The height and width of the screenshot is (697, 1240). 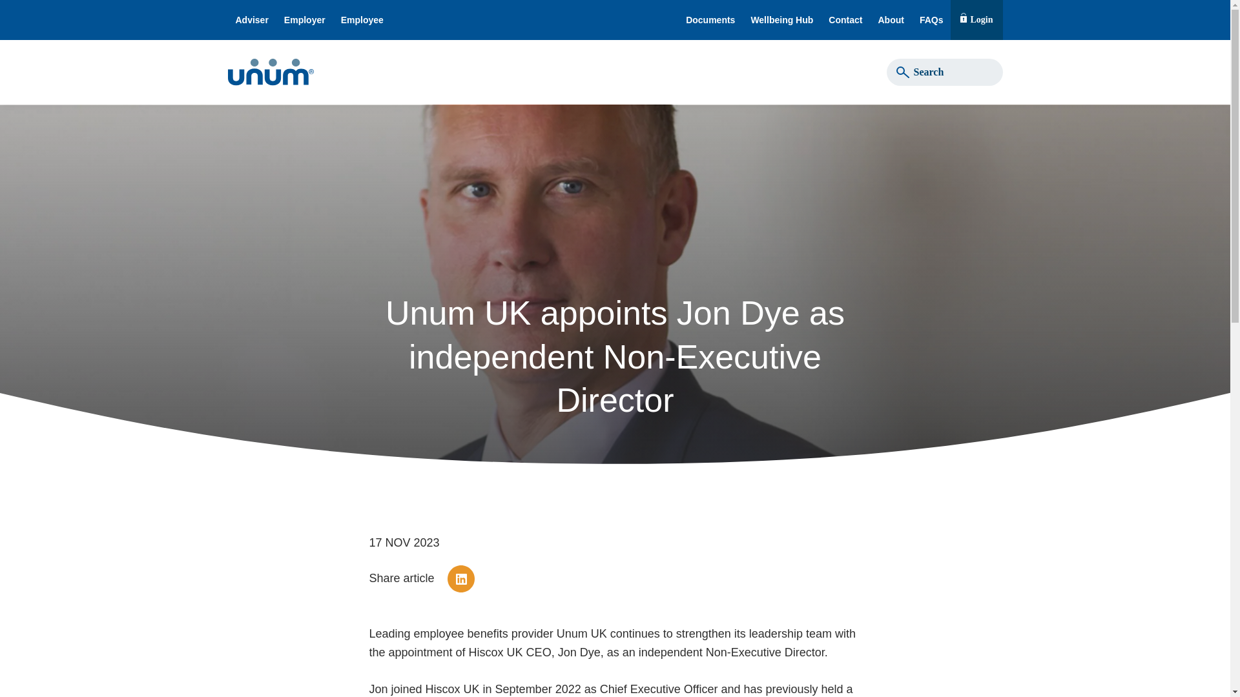 What do you see at coordinates (845, 19) in the screenshot?
I see `Wellbeing Hub` at bounding box center [845, 19].